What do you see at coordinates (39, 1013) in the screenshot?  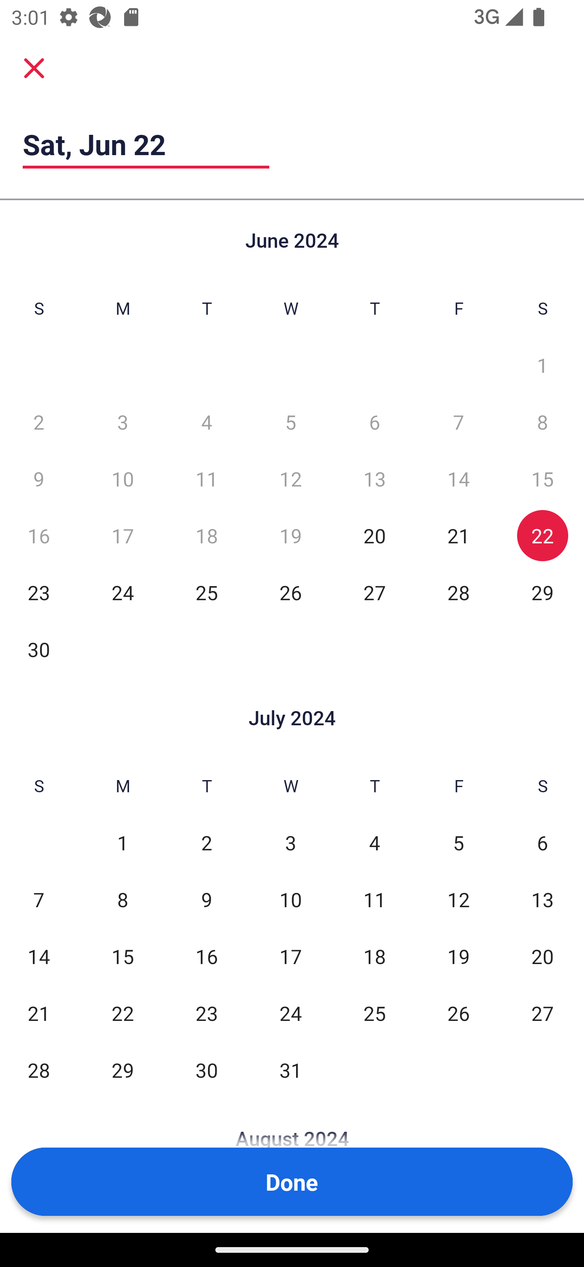 I see `21 Sun, Jul 21, Not Selected` at bounding box center [39, 1013].